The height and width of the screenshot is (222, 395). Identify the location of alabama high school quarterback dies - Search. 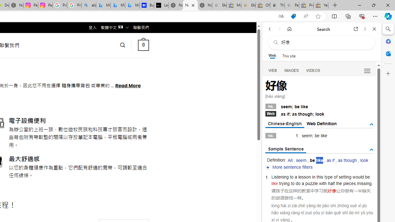
(89, 6).